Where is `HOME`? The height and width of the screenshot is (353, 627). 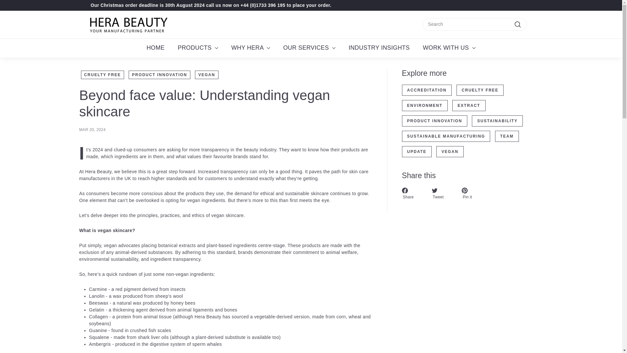
HOME is located at coordinates (155, 48).